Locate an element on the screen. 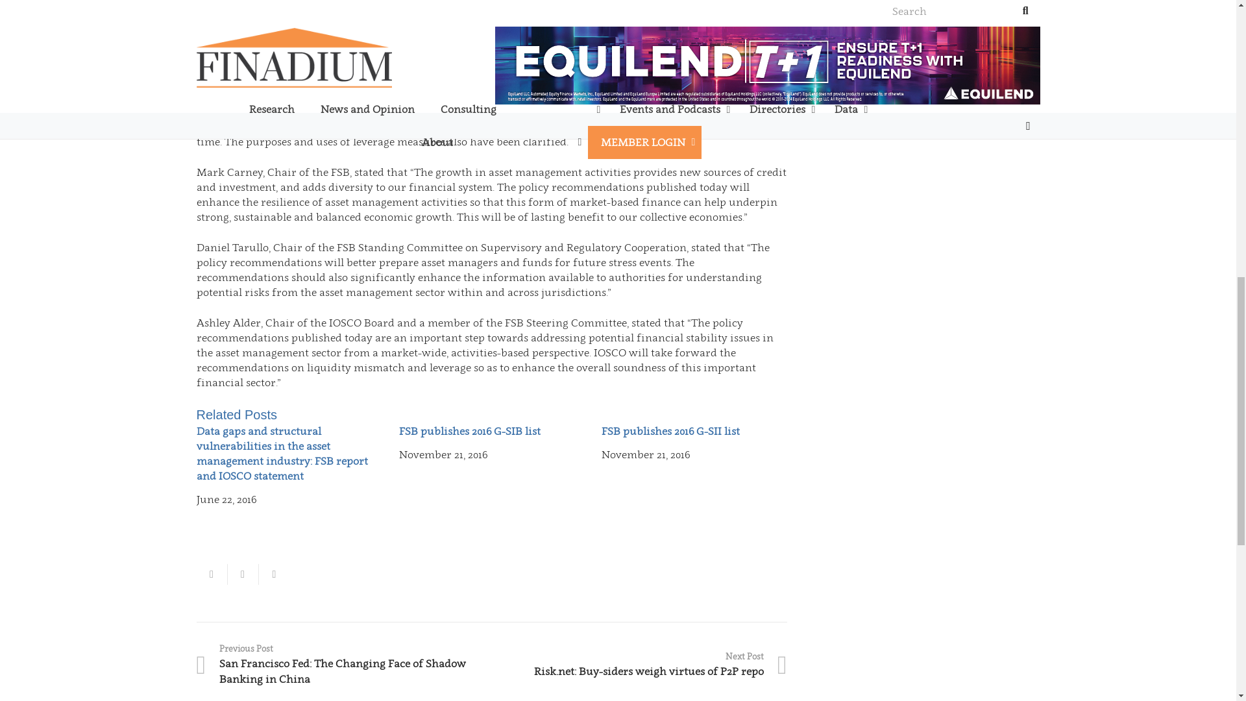 The height and width of the screenshot is (701, 1246). Back to top is located at coordinates (1210, 22).